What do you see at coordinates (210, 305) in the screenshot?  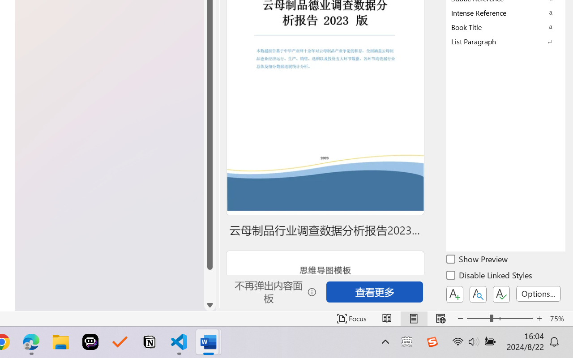 I see `Line down` at bounding box center [210, 305].